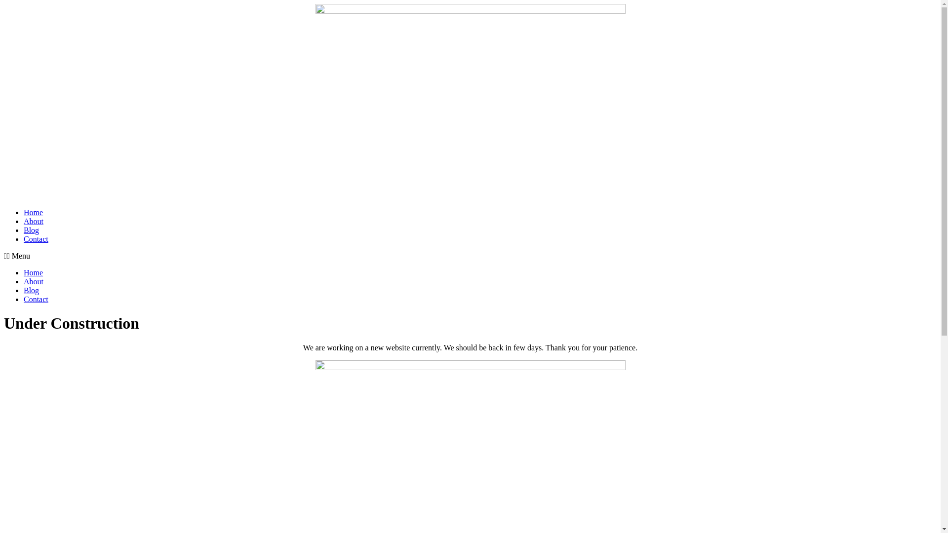 This screenshot has height=533, width=948. What do you see at coordinates (32, 290) in the screenshot?
I see `Blog` at bounding box center [32, 290].